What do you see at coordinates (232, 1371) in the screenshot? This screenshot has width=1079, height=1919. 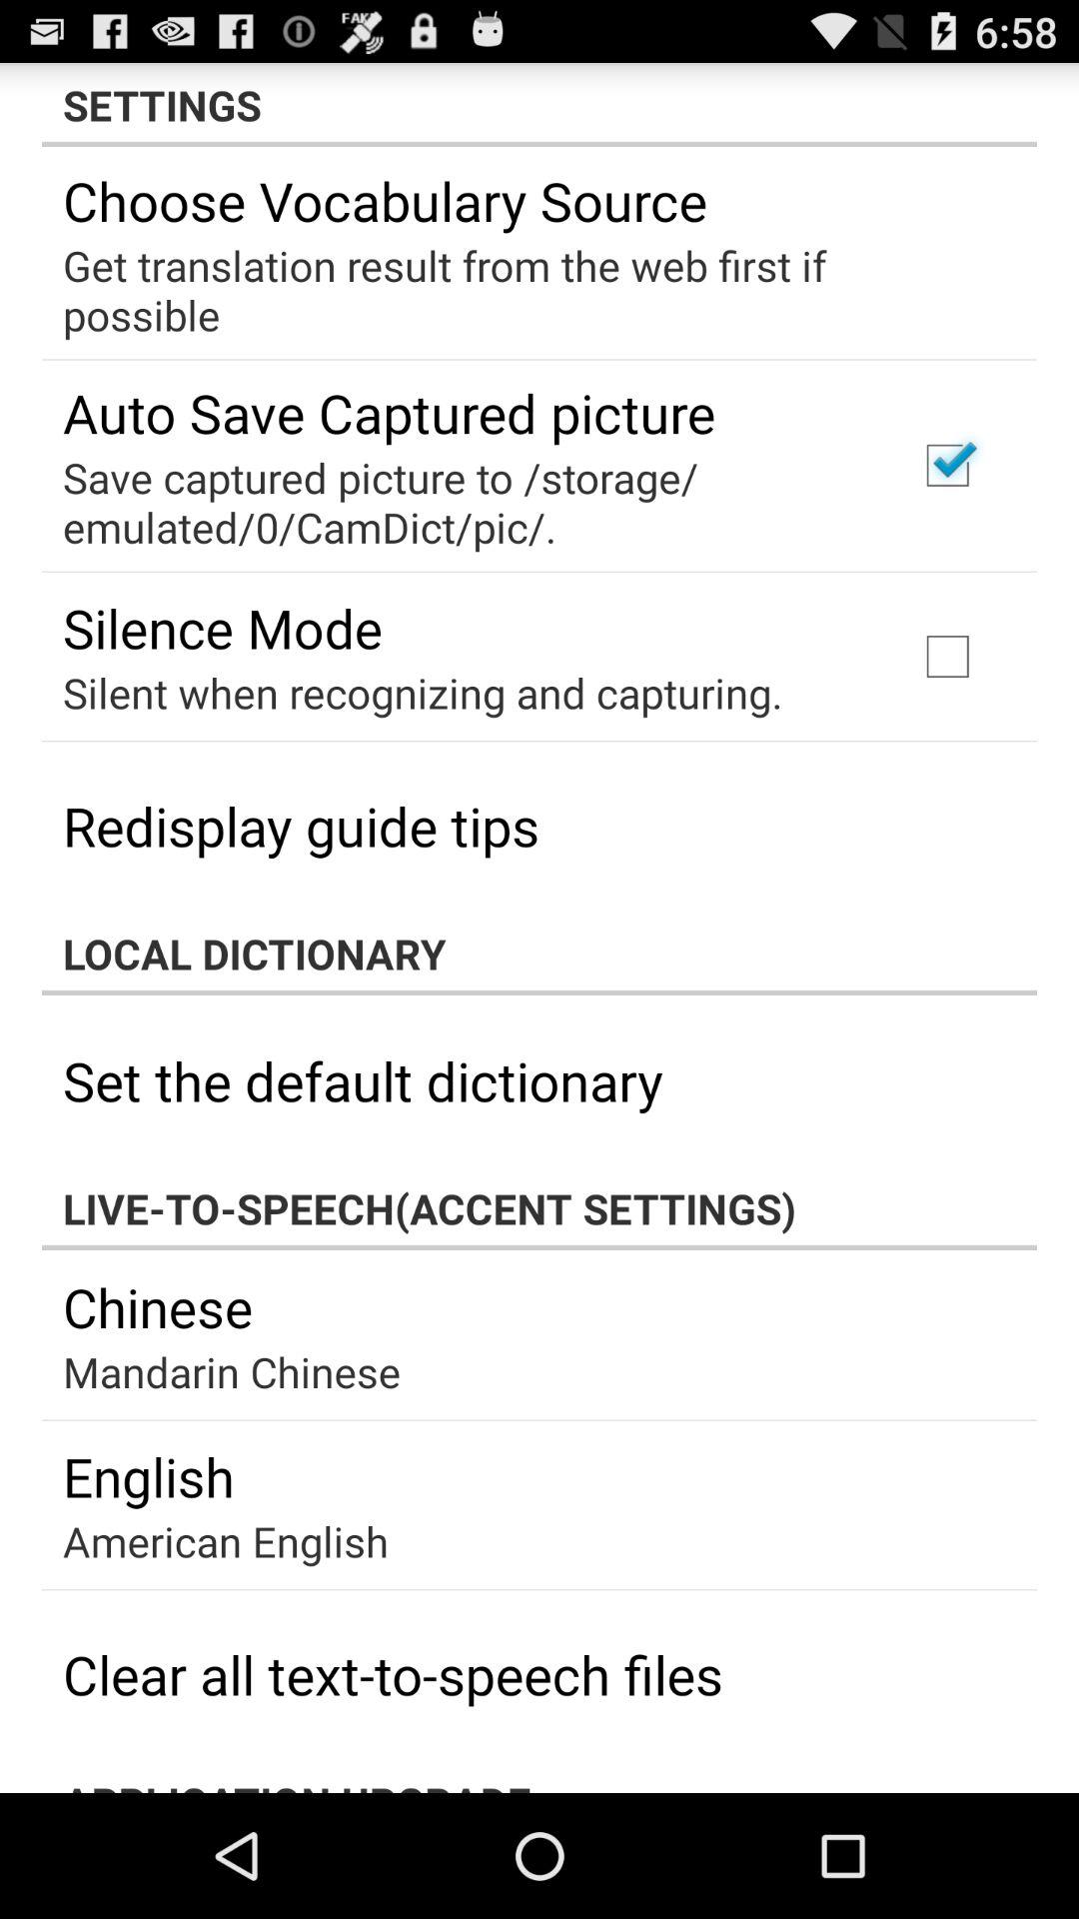 I see `open mandarin chinese item` at bounding box center [232, 1371].